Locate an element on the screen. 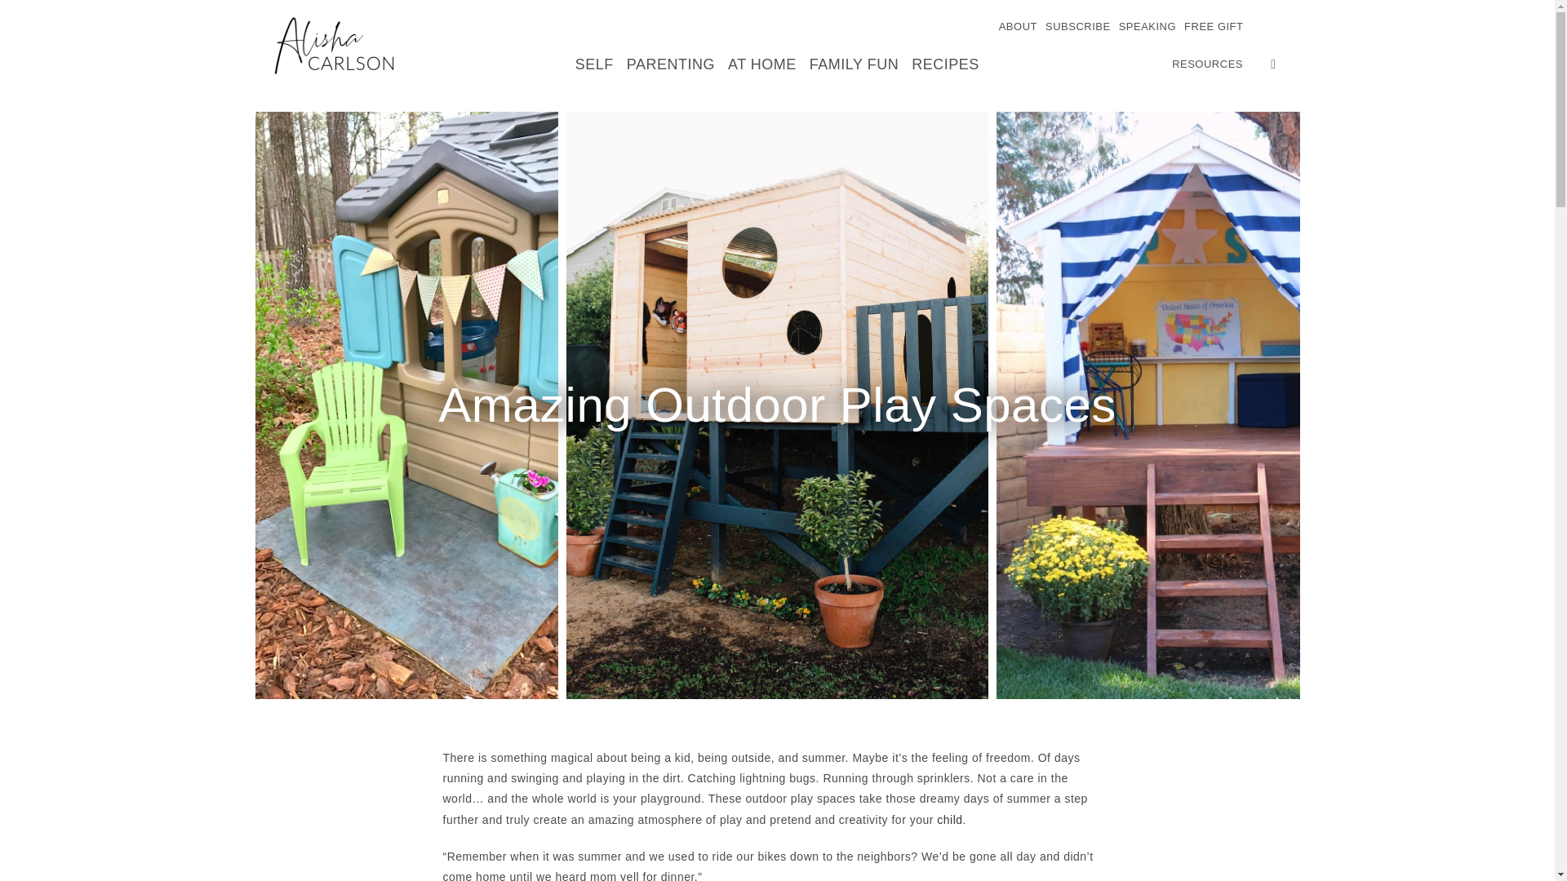 This screenshot has height=881, width=1567. PARENTING is located at coordinates (671, 64).